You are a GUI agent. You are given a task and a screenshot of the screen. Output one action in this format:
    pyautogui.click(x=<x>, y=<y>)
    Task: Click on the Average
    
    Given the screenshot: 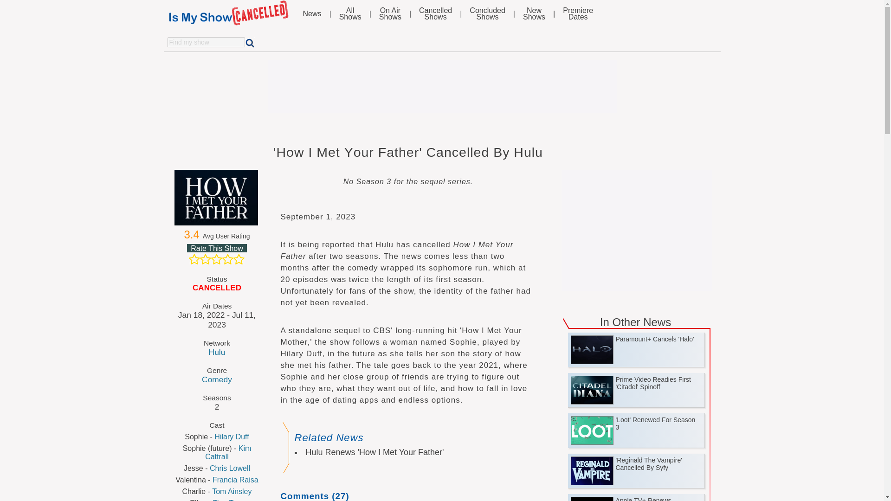 What is the action you would take?
    pyautogui.click(x=216, y=259)
    